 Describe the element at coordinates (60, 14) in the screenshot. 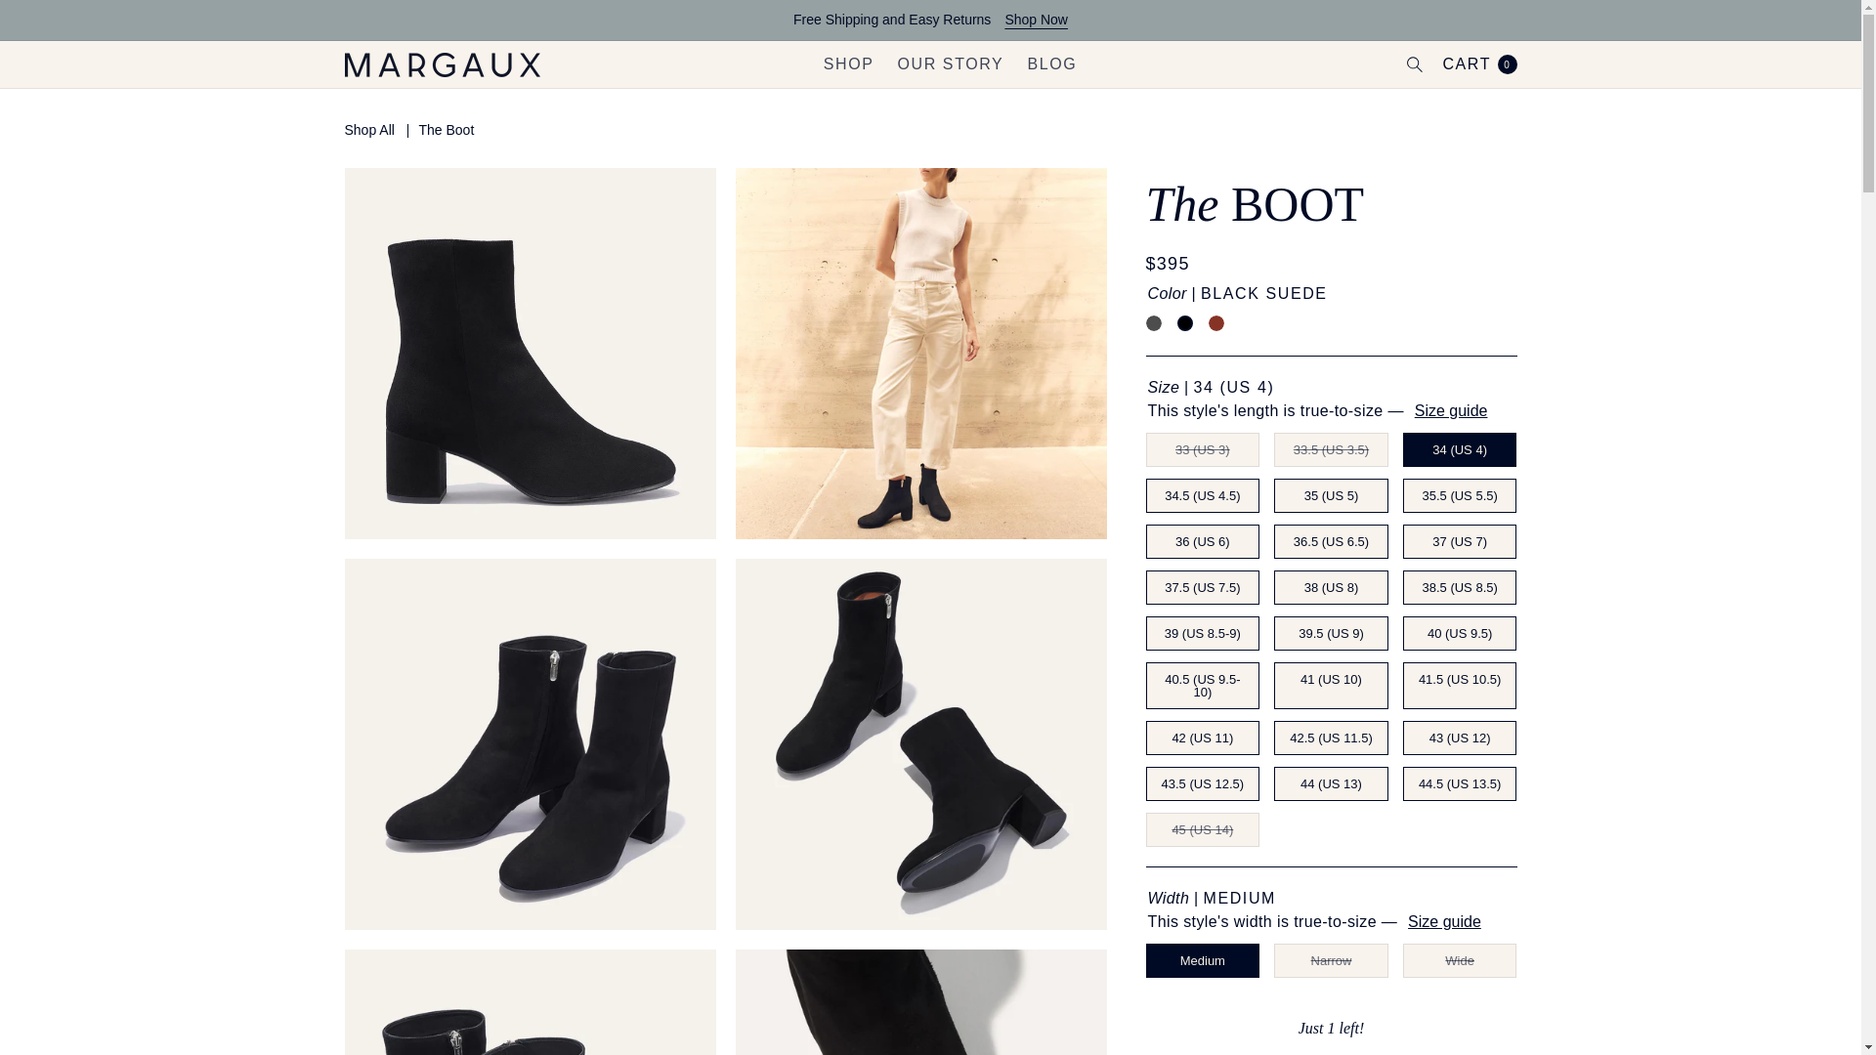

I see `SKIP TO CONTENT` at that location.